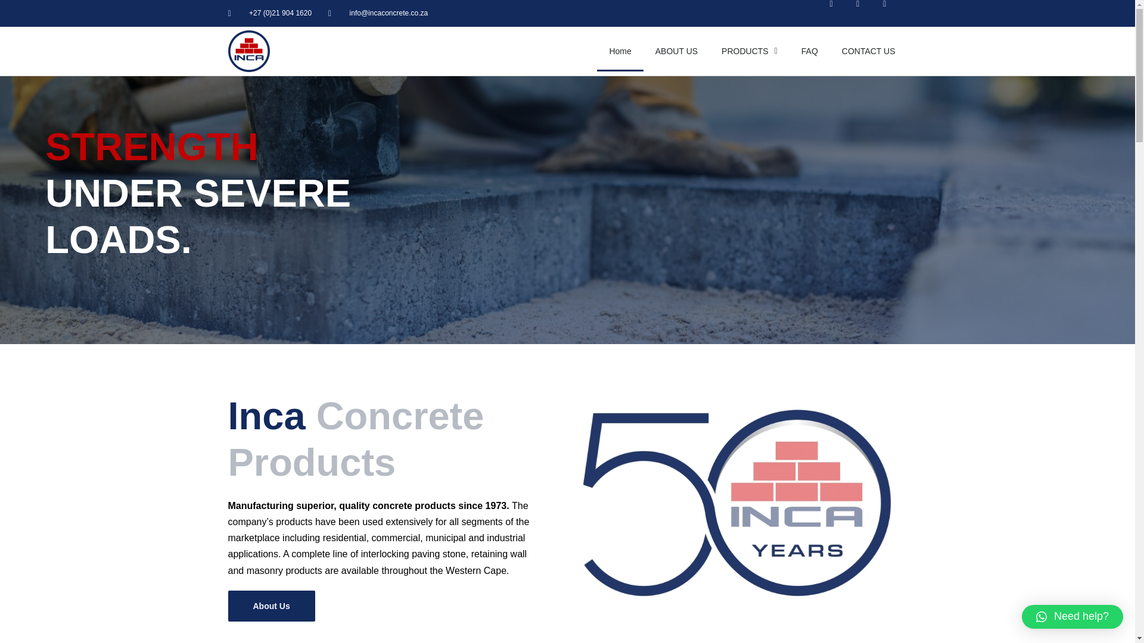  I want to click on FAQ, so click(809, 51).